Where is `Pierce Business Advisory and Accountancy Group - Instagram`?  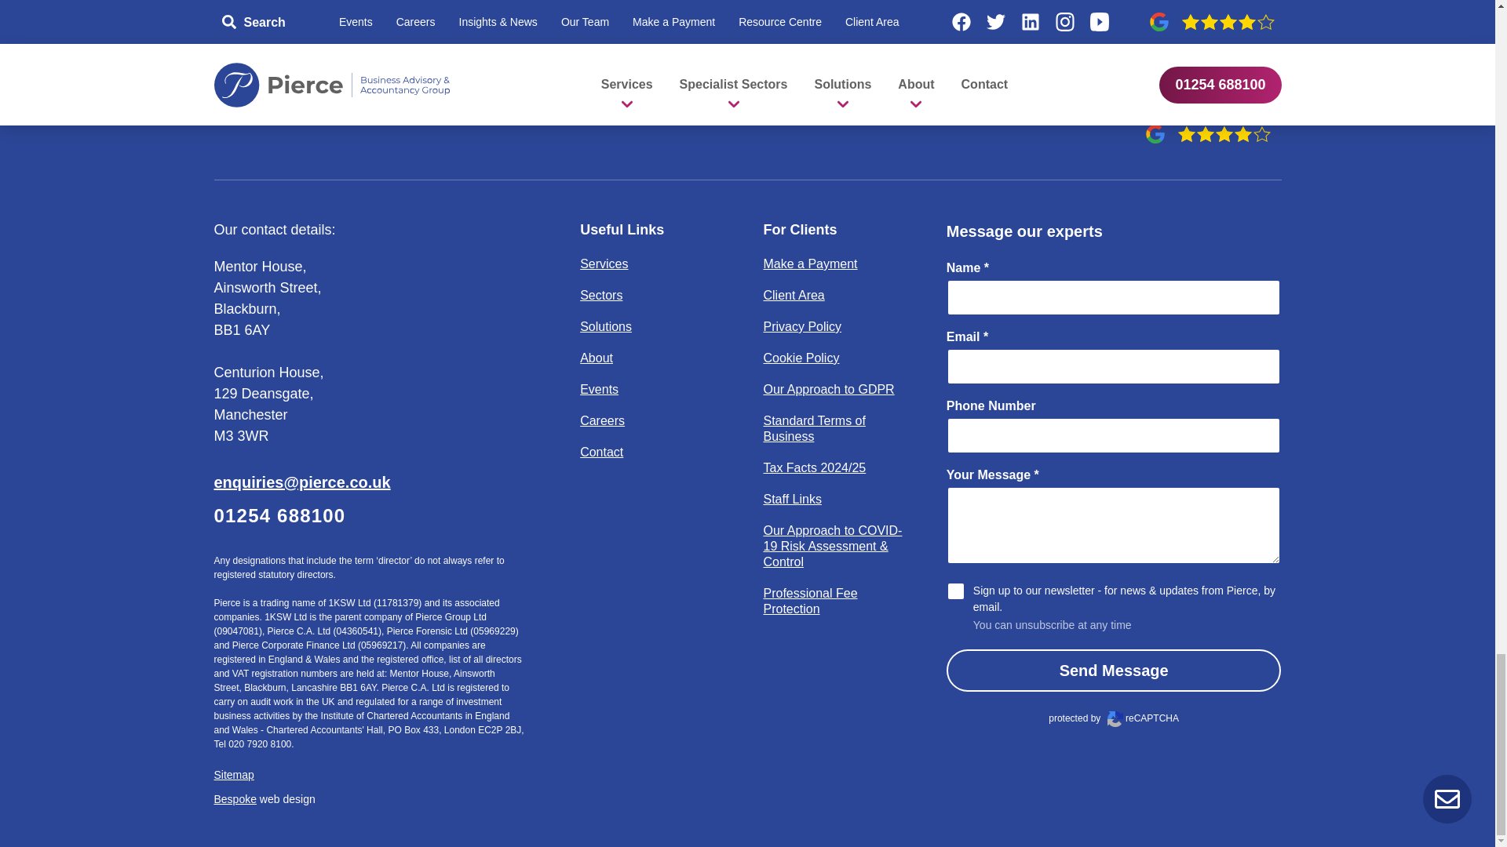
Pierce Business Advisory and Accountancy Group - Instagram is located at coordinates (1199, 83).